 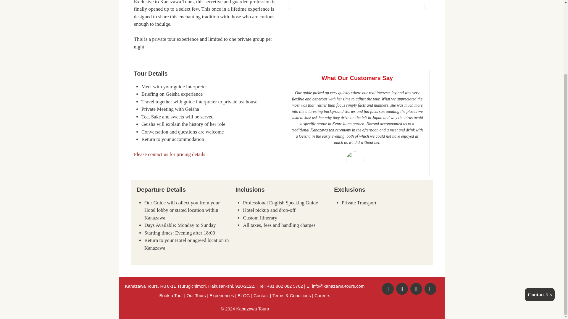 What do you see at coordinates (416, 289) in the screenshot?
I see `YouTube` at bounding box center [416, 289].